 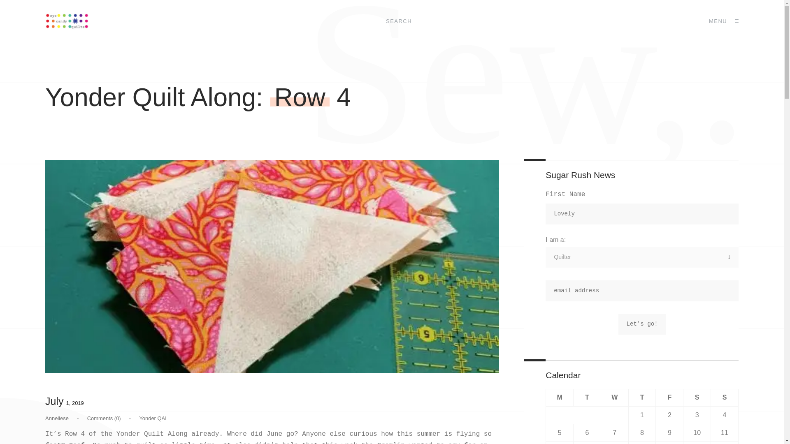 I want to click on Saturday, so click(x=697, y=398).